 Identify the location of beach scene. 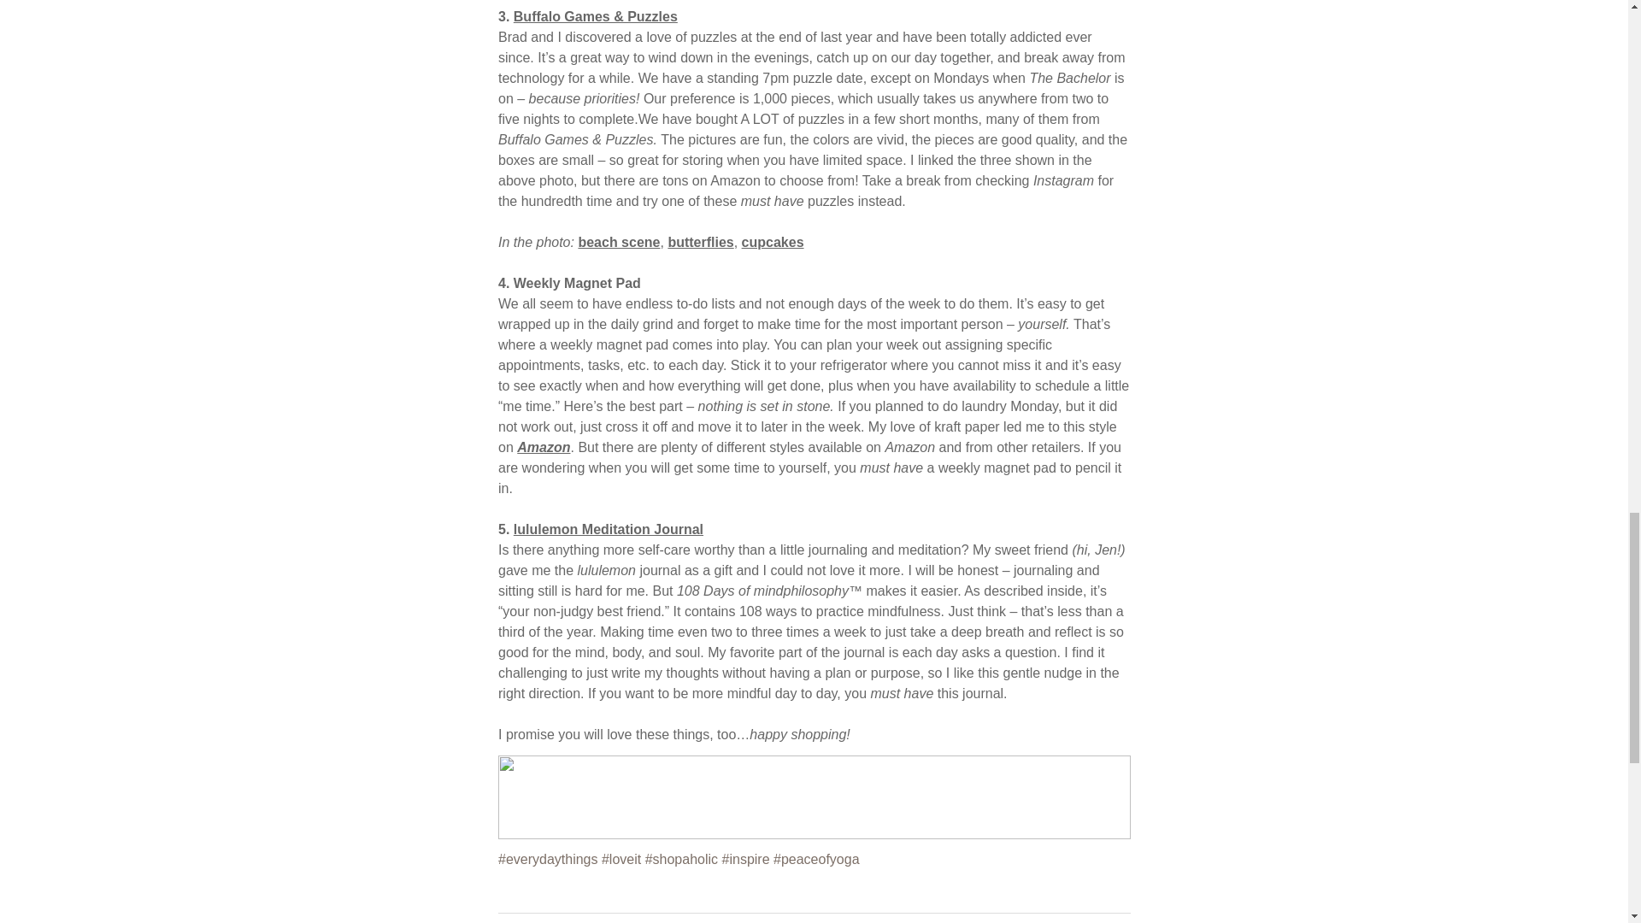
(618, 242).